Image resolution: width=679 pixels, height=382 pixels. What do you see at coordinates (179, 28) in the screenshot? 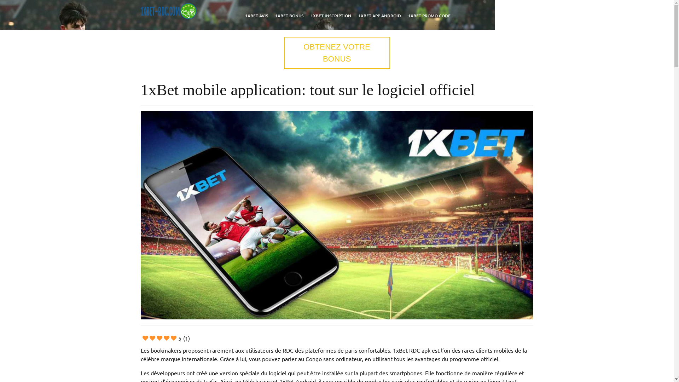
I see `1xbet-rdc.com` at bounding box center [179, 28].